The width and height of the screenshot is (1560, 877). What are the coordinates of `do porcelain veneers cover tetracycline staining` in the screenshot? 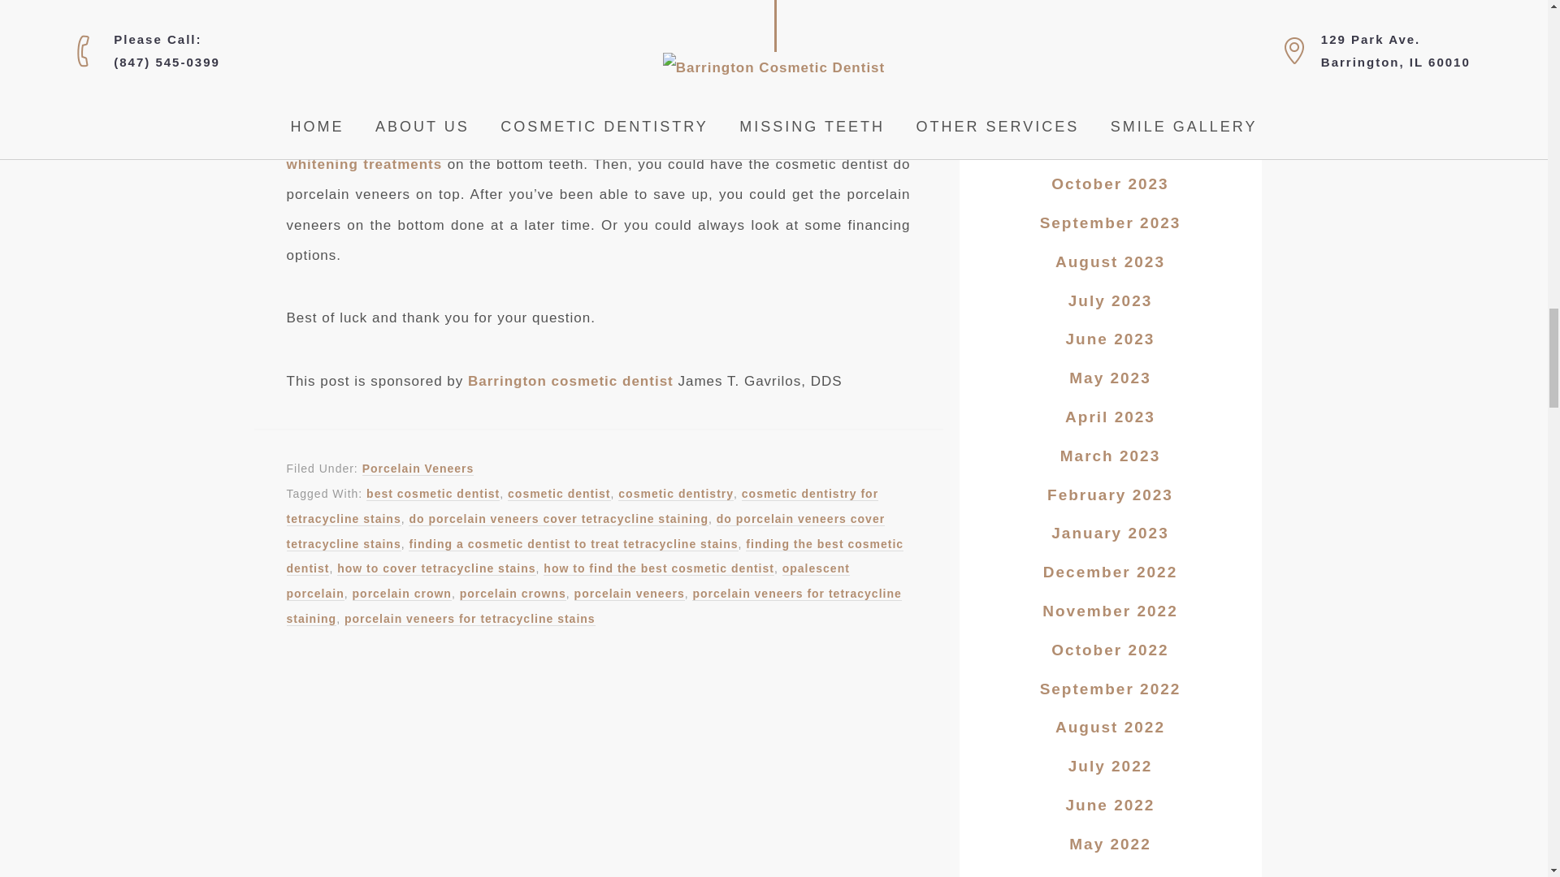 It's located at (558, 519).